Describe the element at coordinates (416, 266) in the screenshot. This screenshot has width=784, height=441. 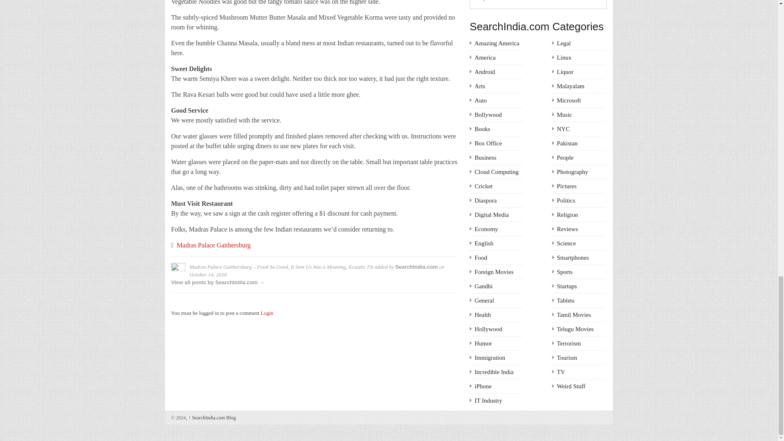
I see `SearchIndia.com` at that location.